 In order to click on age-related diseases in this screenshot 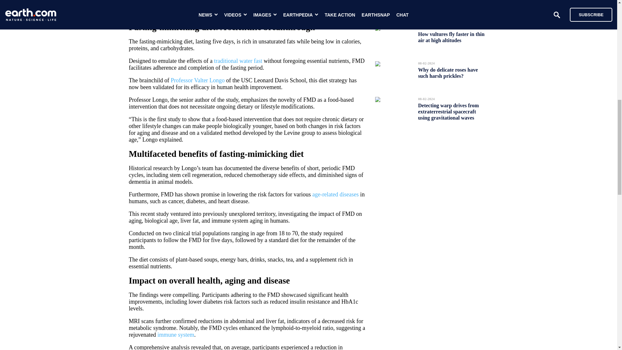, I will do `click(335, 194)`.